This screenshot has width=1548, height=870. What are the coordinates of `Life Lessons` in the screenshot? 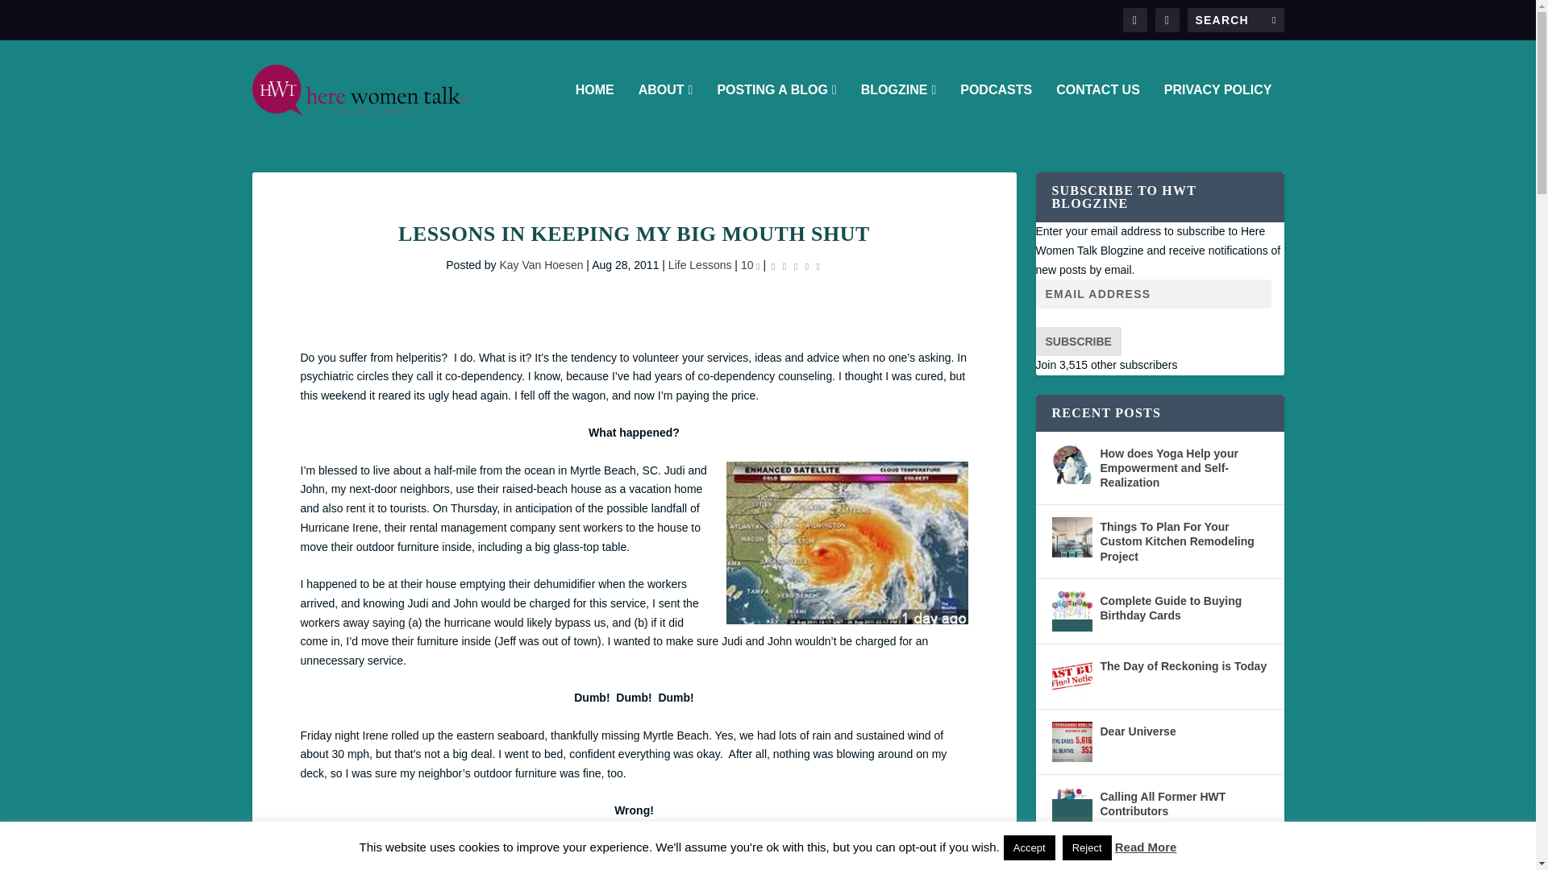 It's located at (700, 264).